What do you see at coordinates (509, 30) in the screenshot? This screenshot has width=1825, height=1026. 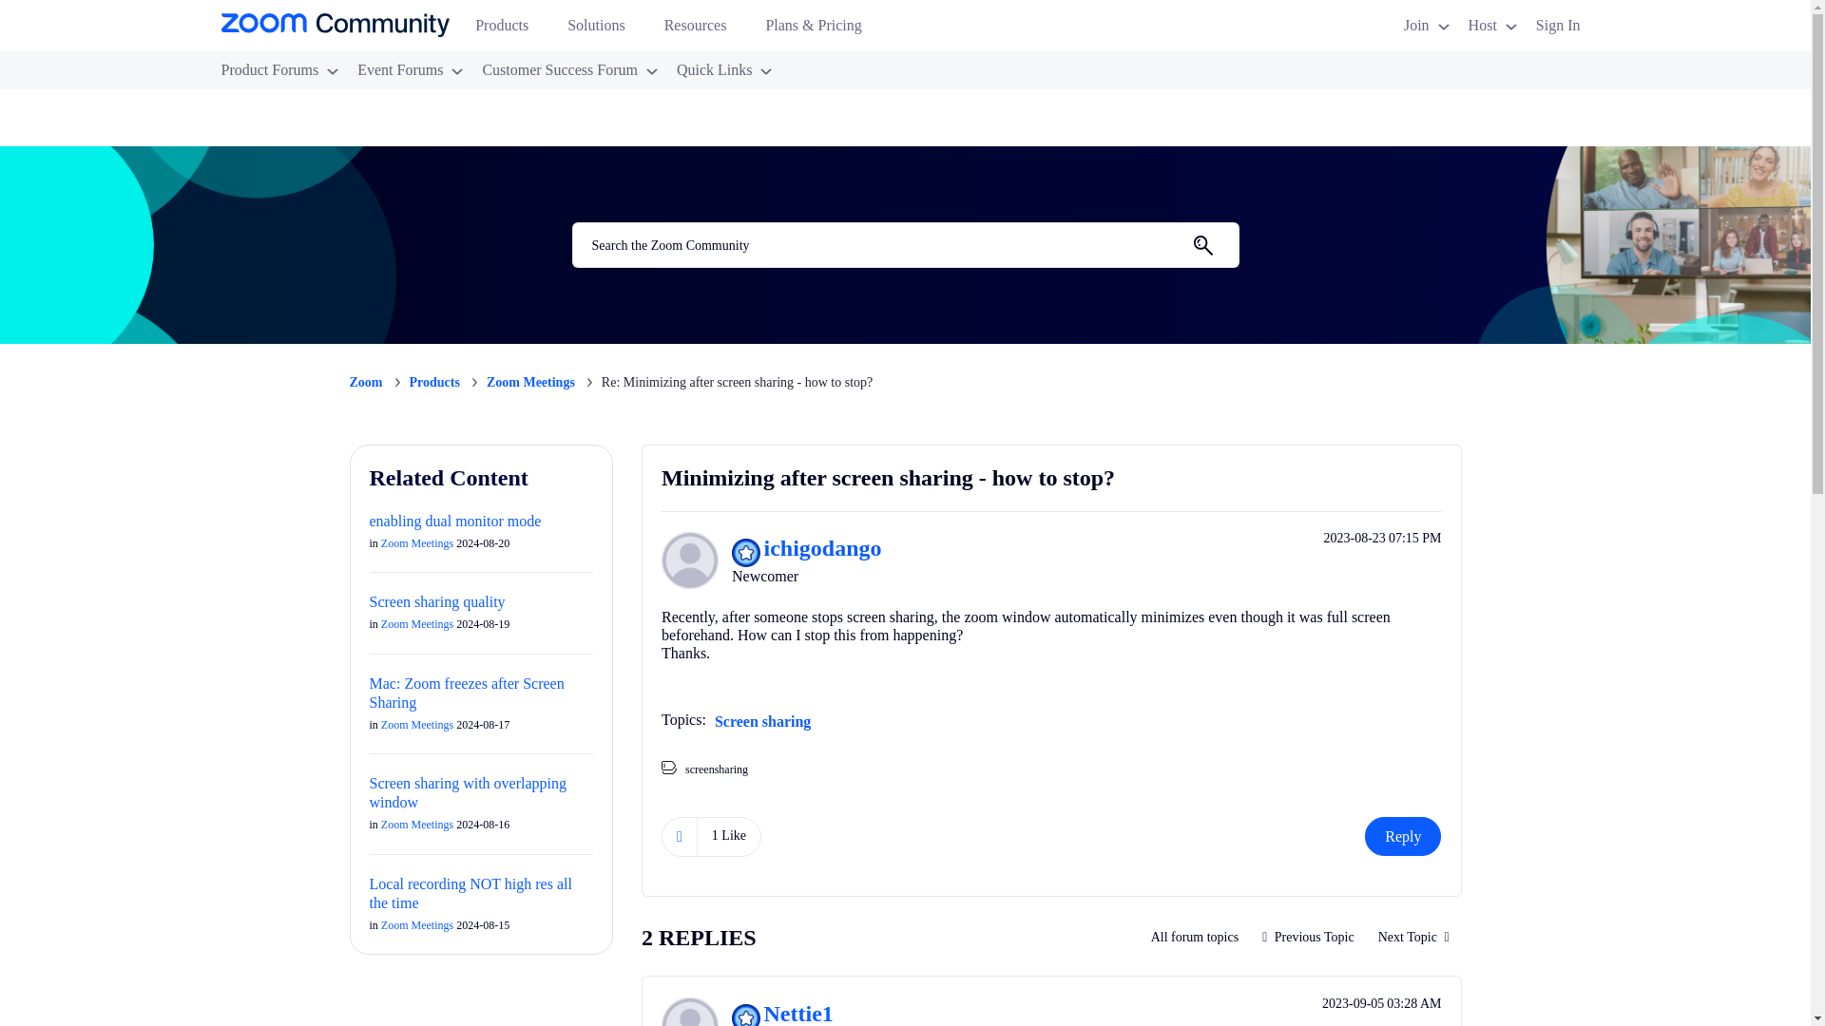 I see `Products` at bounding box center [509, 30].